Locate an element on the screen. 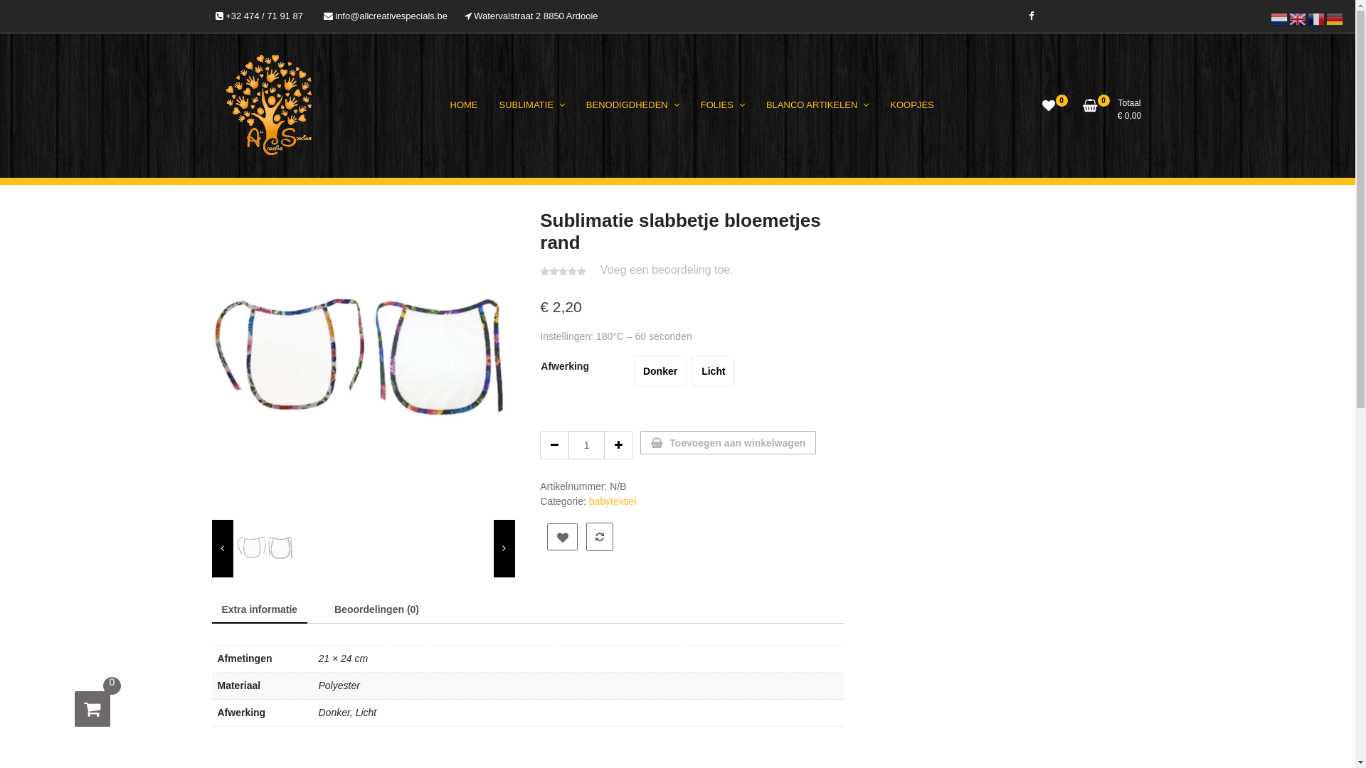 Image resolution: width=1366 pixels, height=768 pixels. FOLIES is located at coordinates (723, 105).